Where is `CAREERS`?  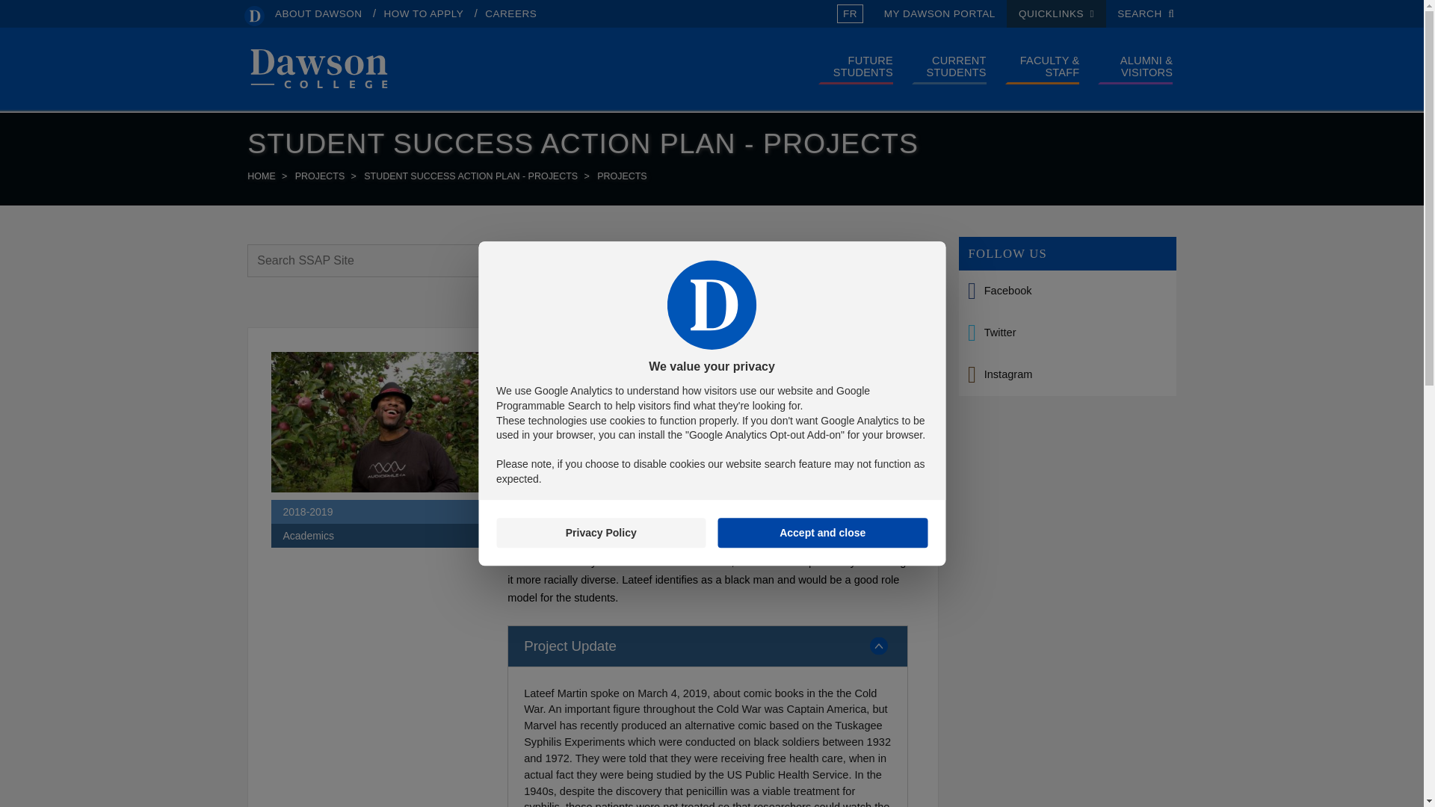
CAREERS is located at coordinates (510, 13).